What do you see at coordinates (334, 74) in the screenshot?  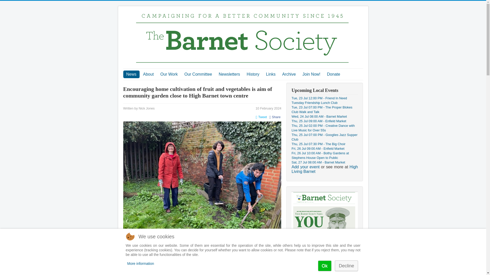 I see `Donate` at bounding box center [334, 74].